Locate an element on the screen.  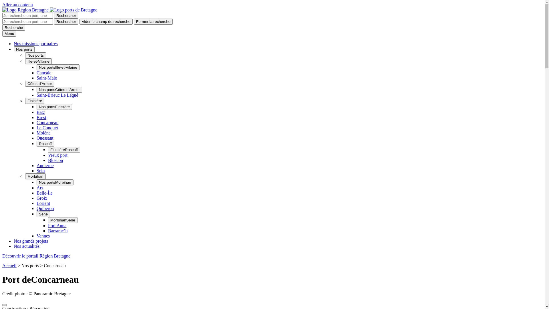
Cancale is located at coordinates (44, 73).